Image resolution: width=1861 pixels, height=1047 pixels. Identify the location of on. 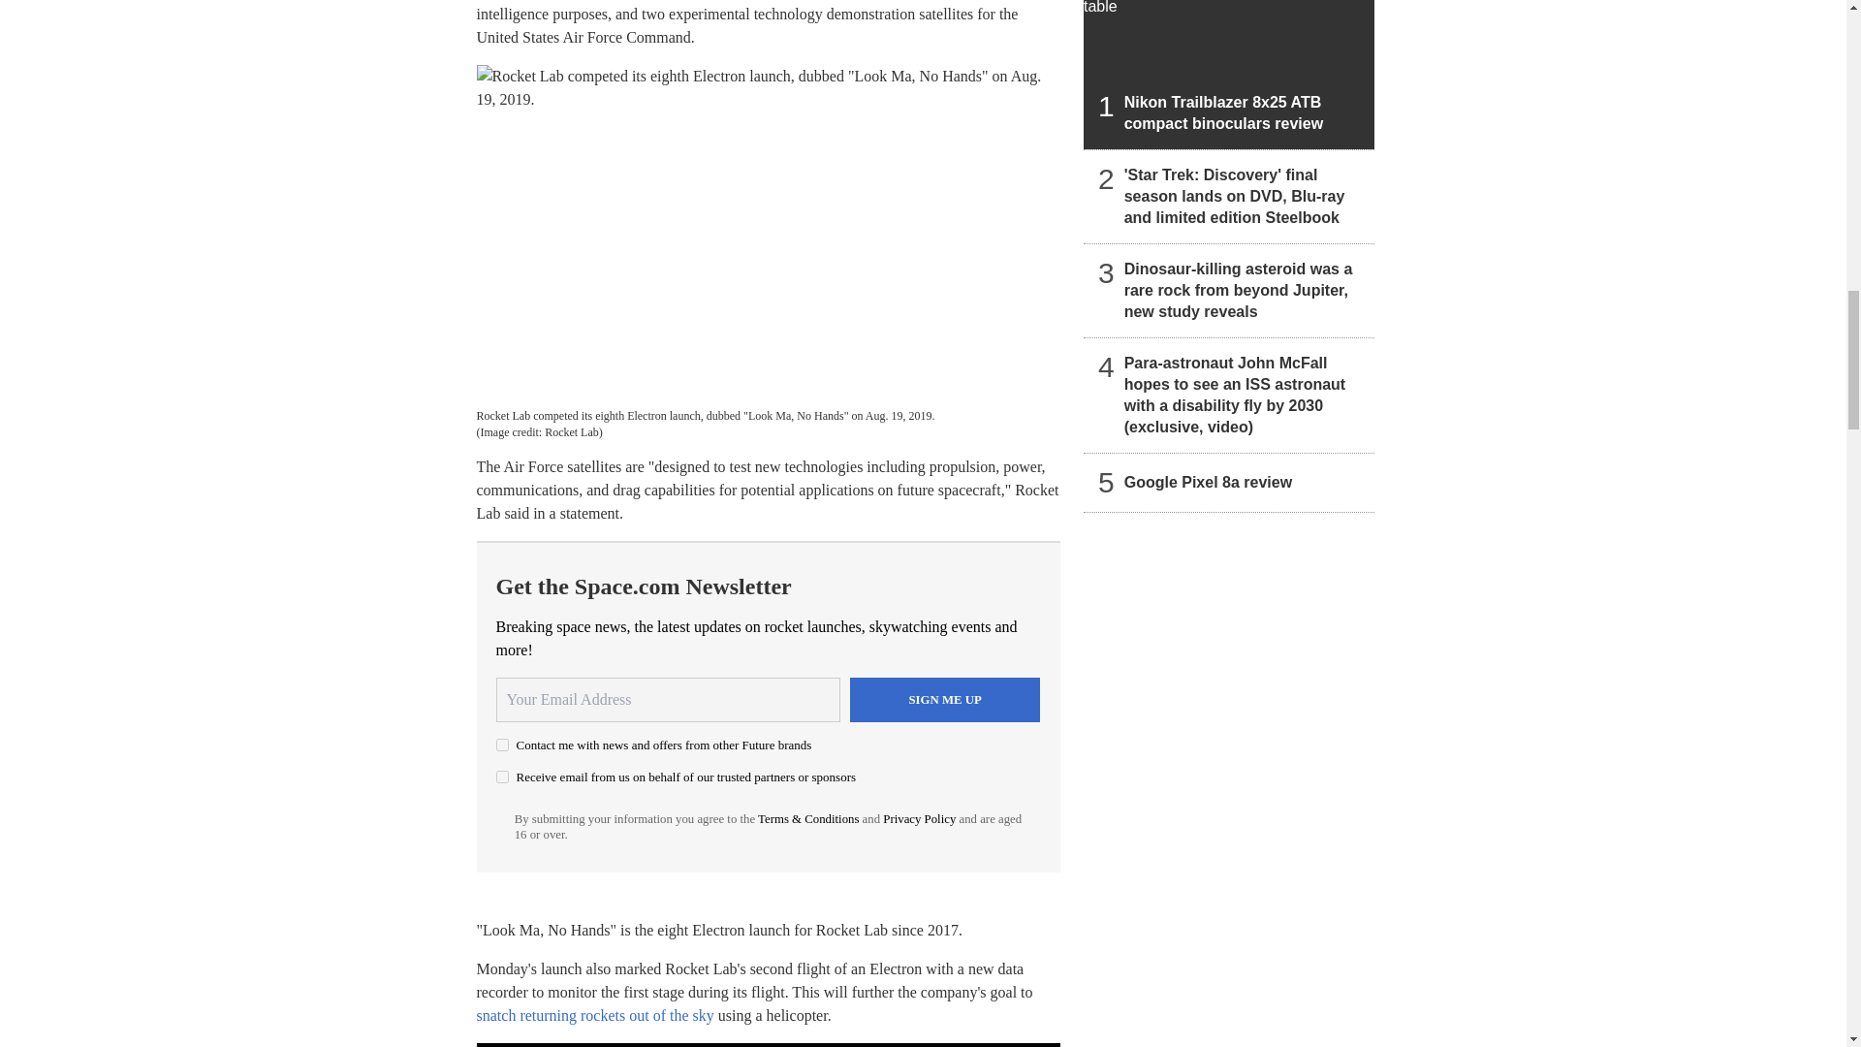
(502, 745).